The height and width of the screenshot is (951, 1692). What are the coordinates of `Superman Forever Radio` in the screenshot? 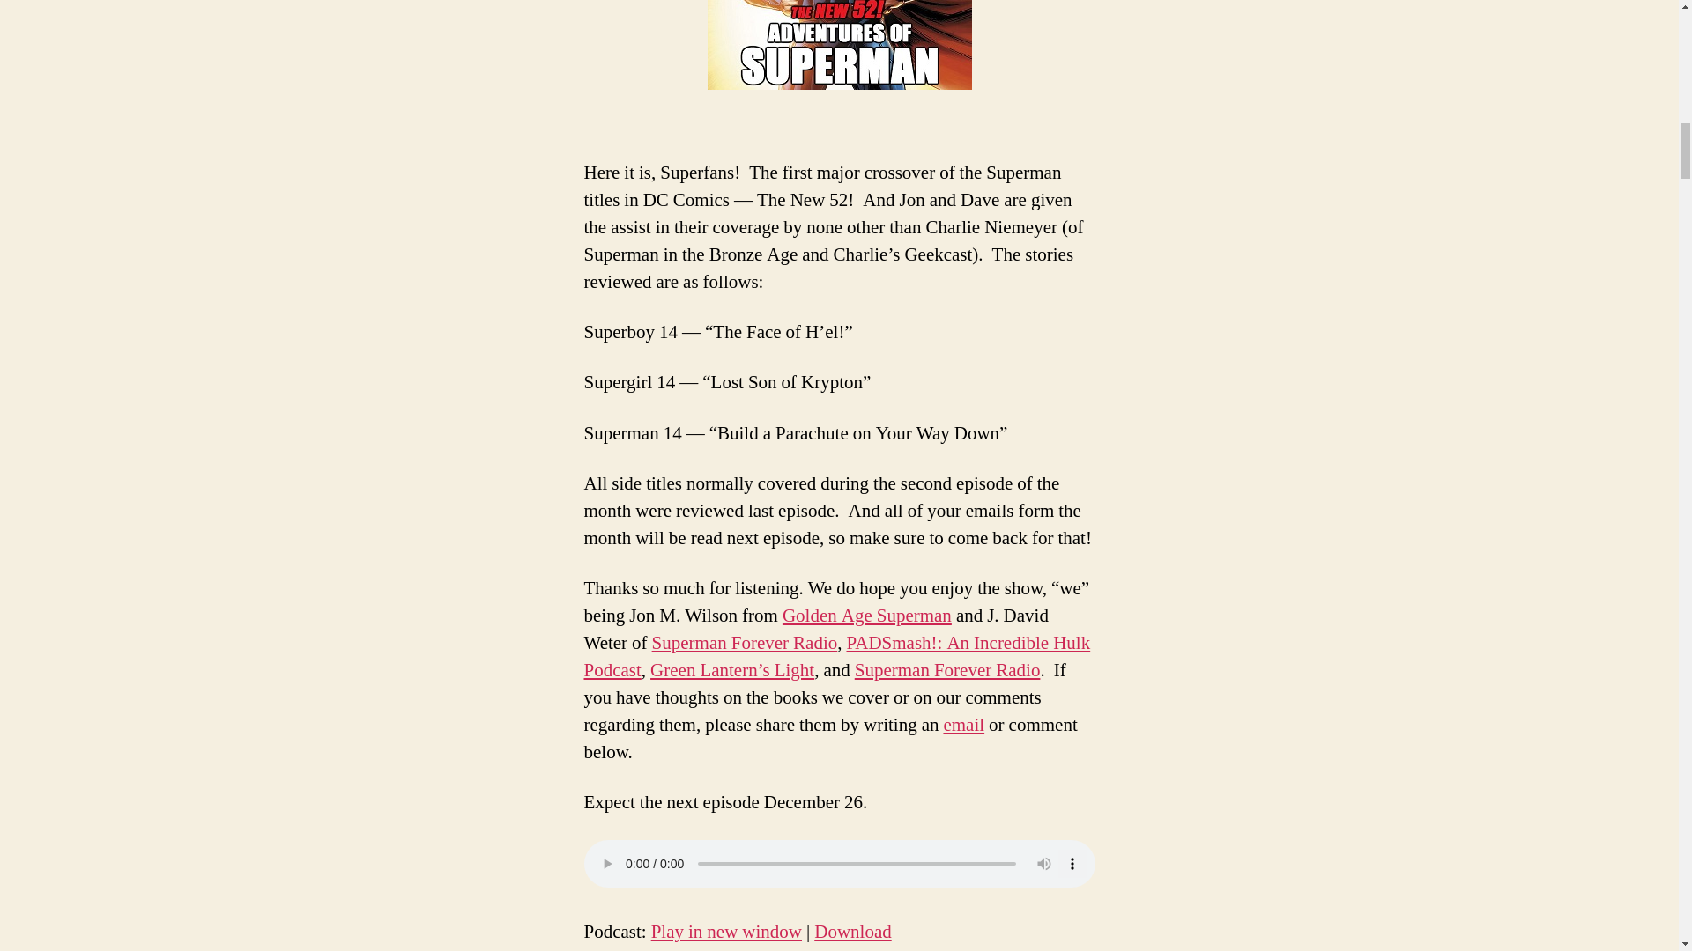 It's located at (744, 643).